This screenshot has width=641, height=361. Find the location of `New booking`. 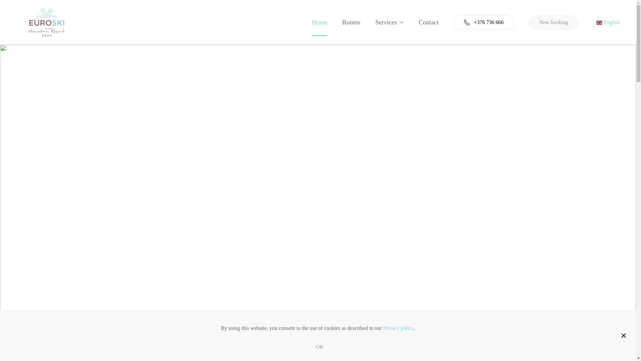

New booking is located at coordinates (554, 22).